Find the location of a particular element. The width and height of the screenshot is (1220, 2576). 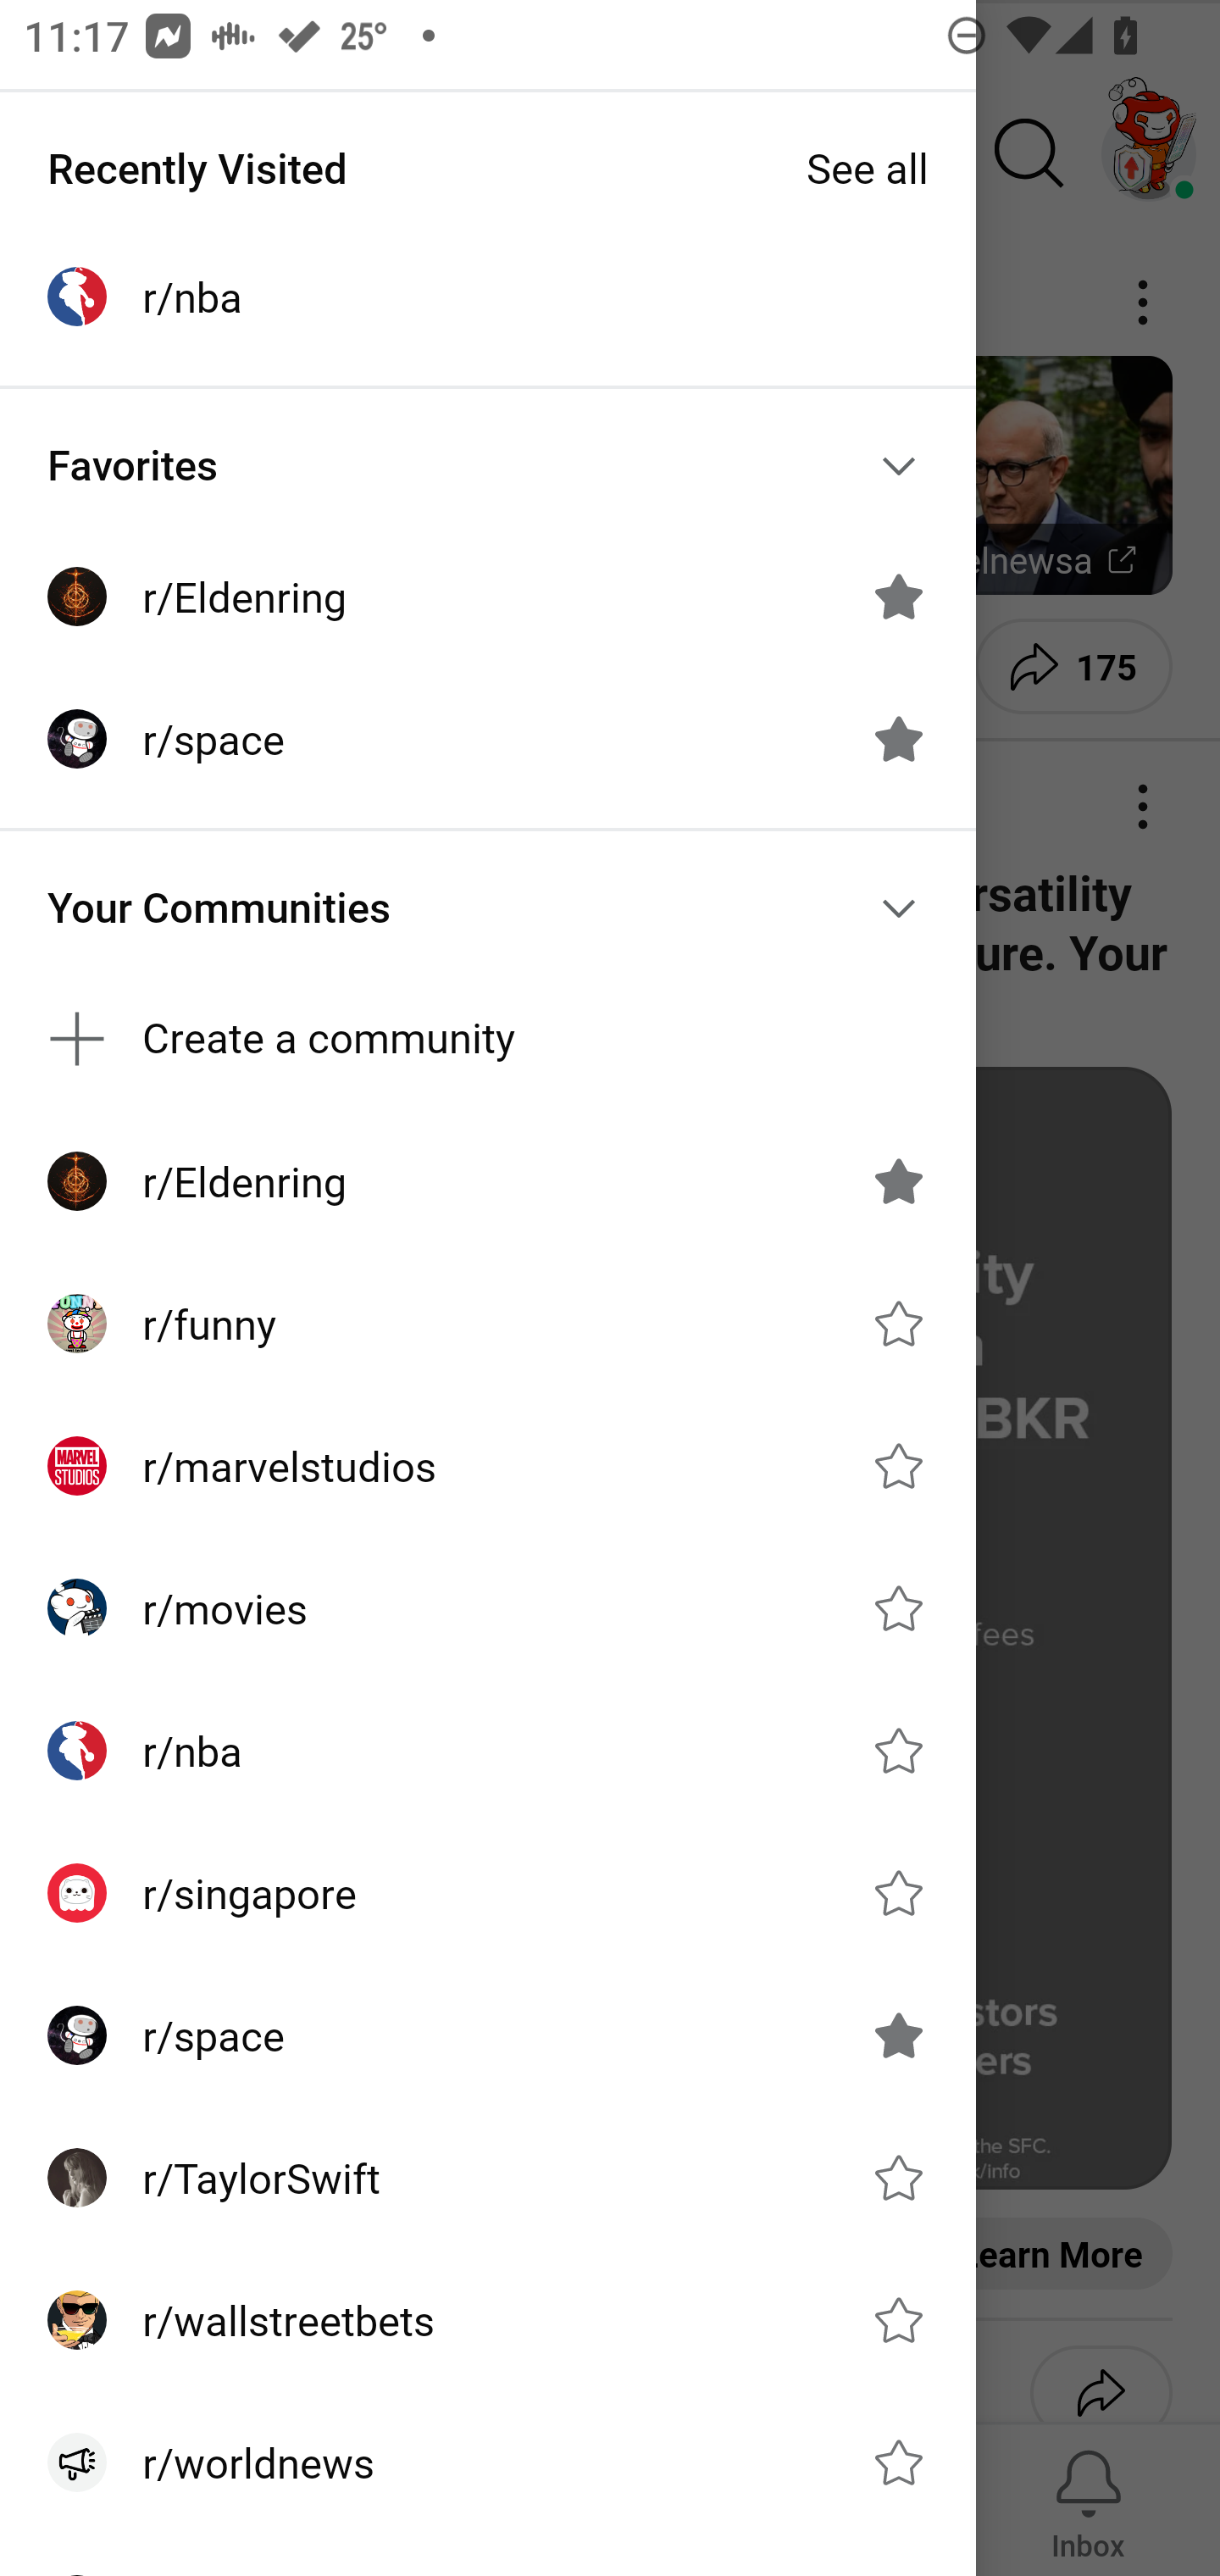

Favorite r/nba is located at coordinates (898, 1751).